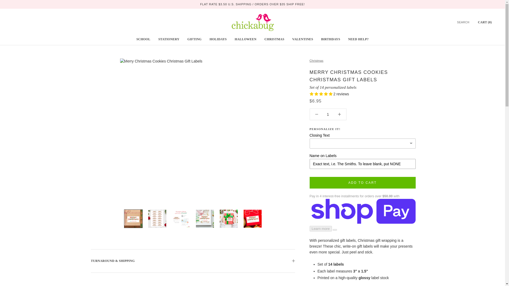 Image resolution: width=509 pixels, height=286 pixels. Describe the element at coordinates (328, 114) in the screenshot. I see `1` at that location.